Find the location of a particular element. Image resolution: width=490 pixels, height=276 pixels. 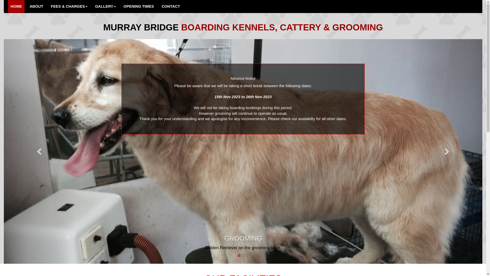

MURRAY BRIDGE BOARDING KENNELS, CATTERY & GROOMING is located at coordinates (243, 28).